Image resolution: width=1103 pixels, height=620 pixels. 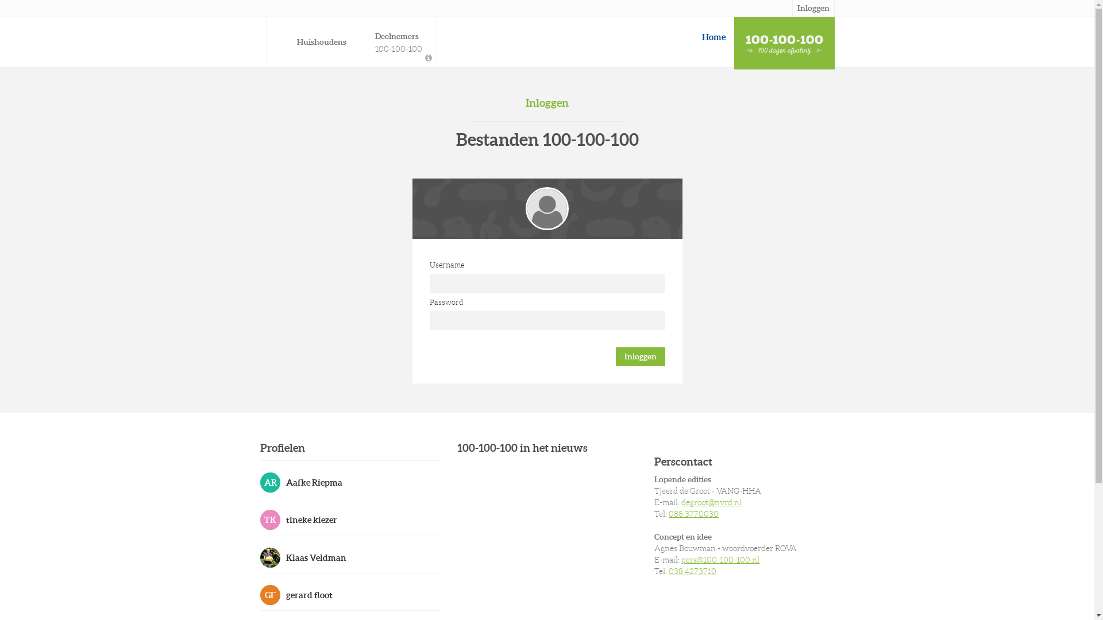 I want to click on tineke kiezer, so click(x=349, y=520).